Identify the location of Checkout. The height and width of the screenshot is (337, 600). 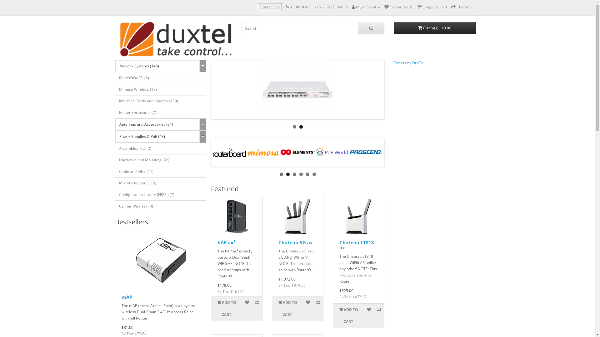
(462, 7).